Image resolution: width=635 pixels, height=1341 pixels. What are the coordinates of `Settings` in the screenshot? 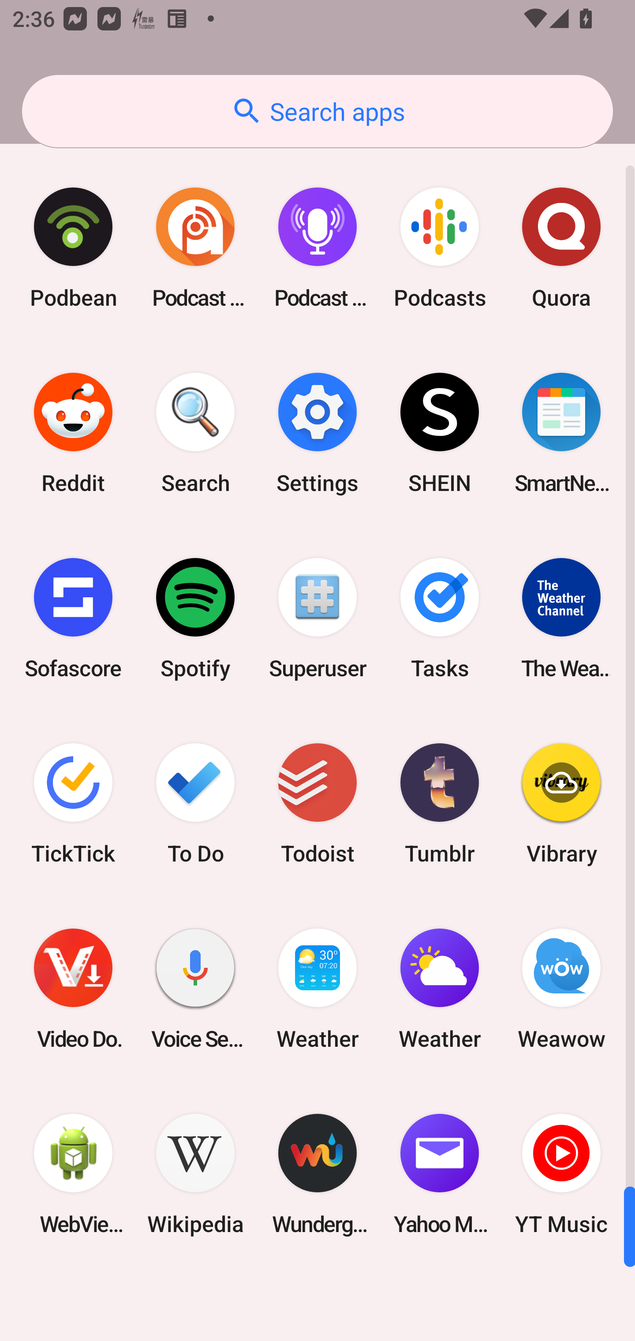 It's located at (317, 433).